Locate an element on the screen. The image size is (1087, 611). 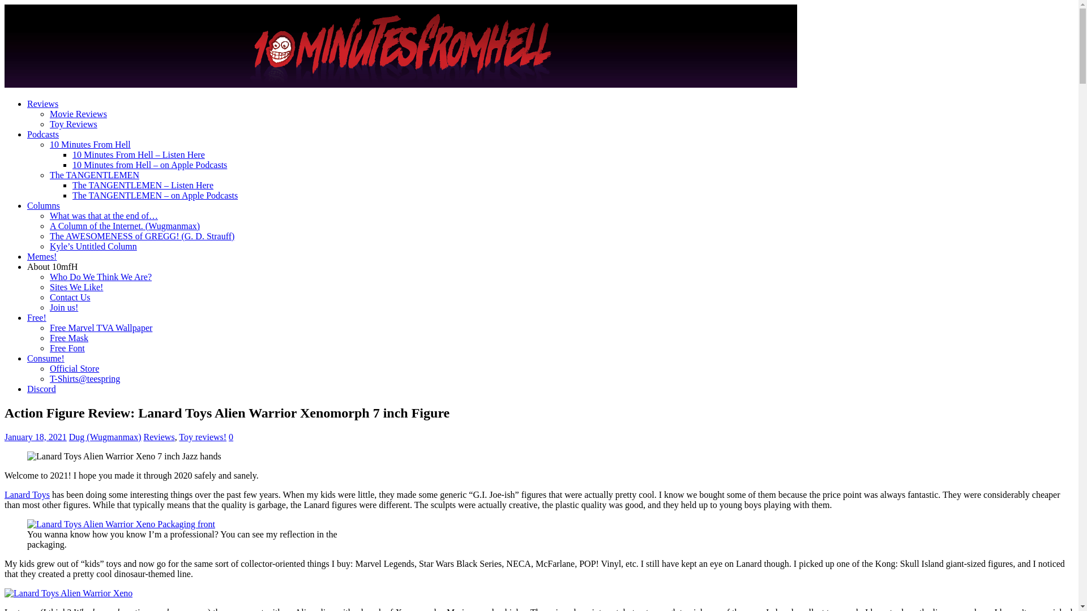
Reviews is located at coordinates (43, 104).